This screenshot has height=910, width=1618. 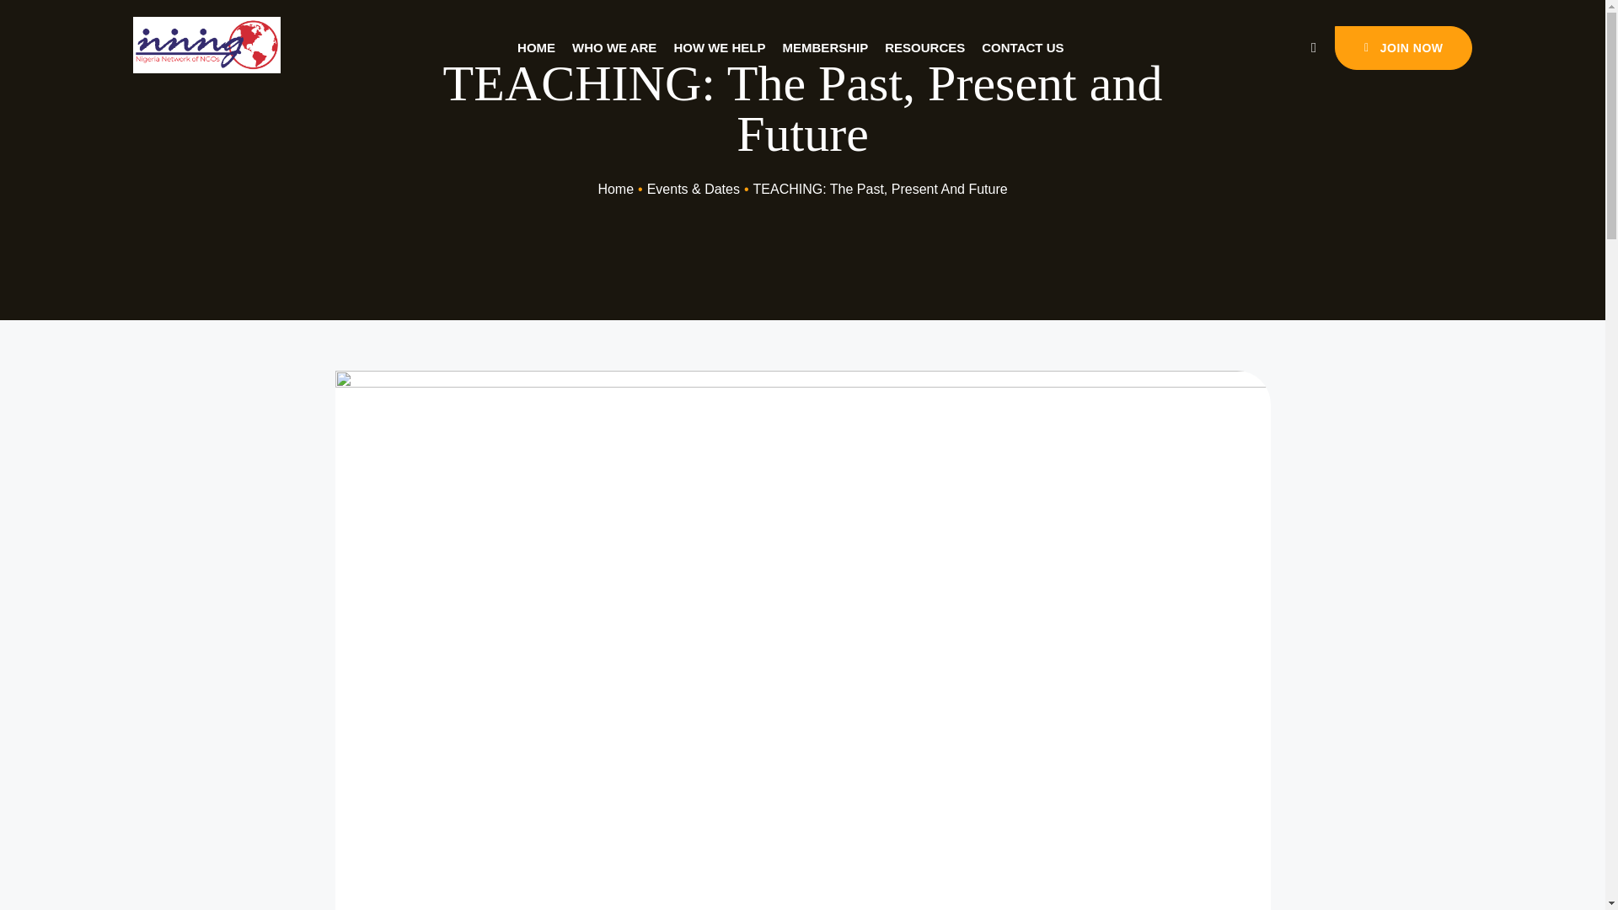 I want to click on CONTACT US, so click(x=1022, y=48).